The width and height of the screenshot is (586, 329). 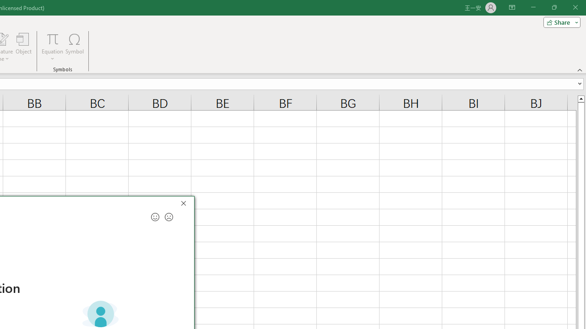 I want to click on Symbol..., so click(x=74, y=47).